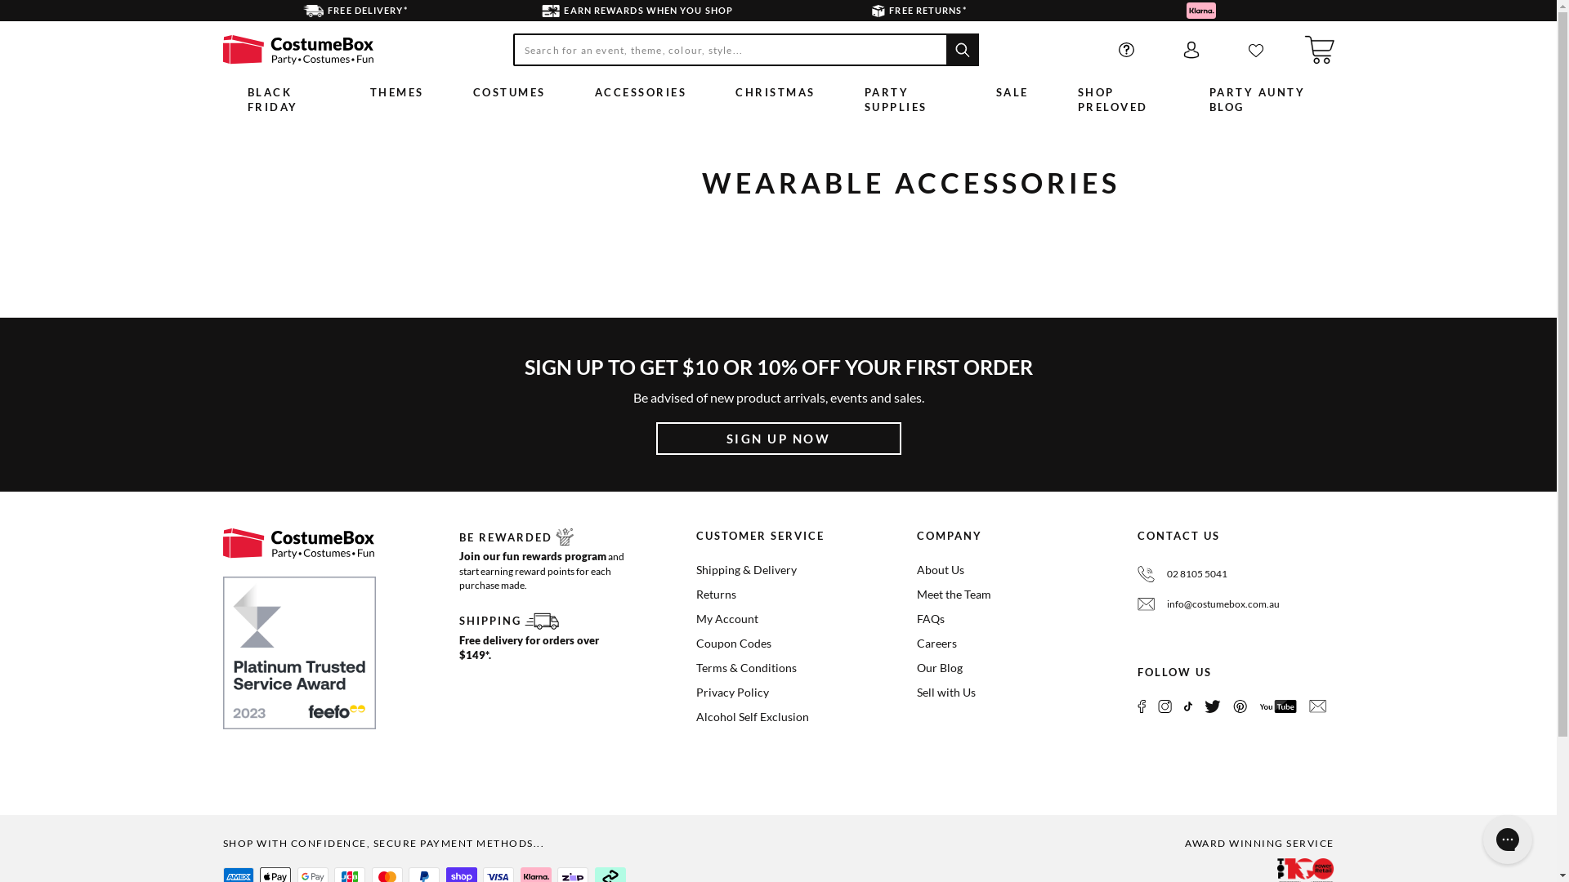  What do you see at coordinates (931, 619) in the screenshot?
I see `FAQs` at bounding box center [931, 619].